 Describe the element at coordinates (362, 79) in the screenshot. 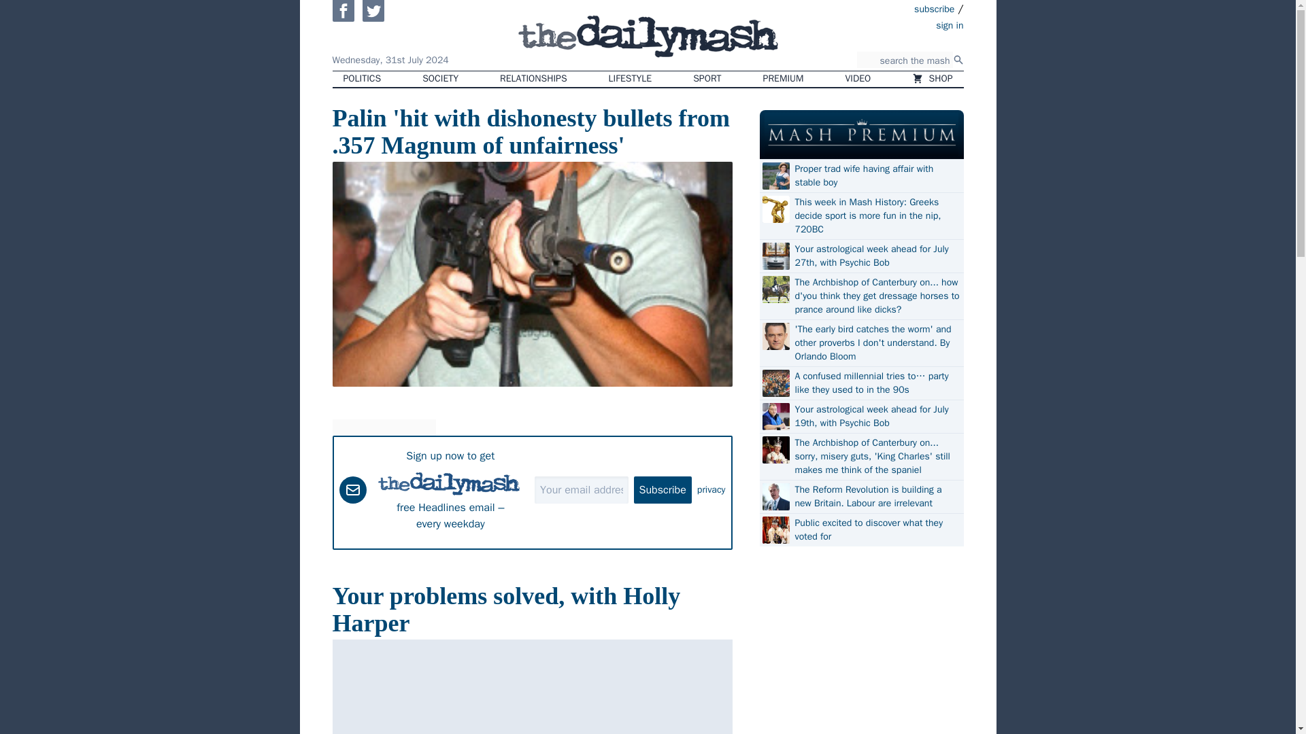

I see `POLITICS` at that location.